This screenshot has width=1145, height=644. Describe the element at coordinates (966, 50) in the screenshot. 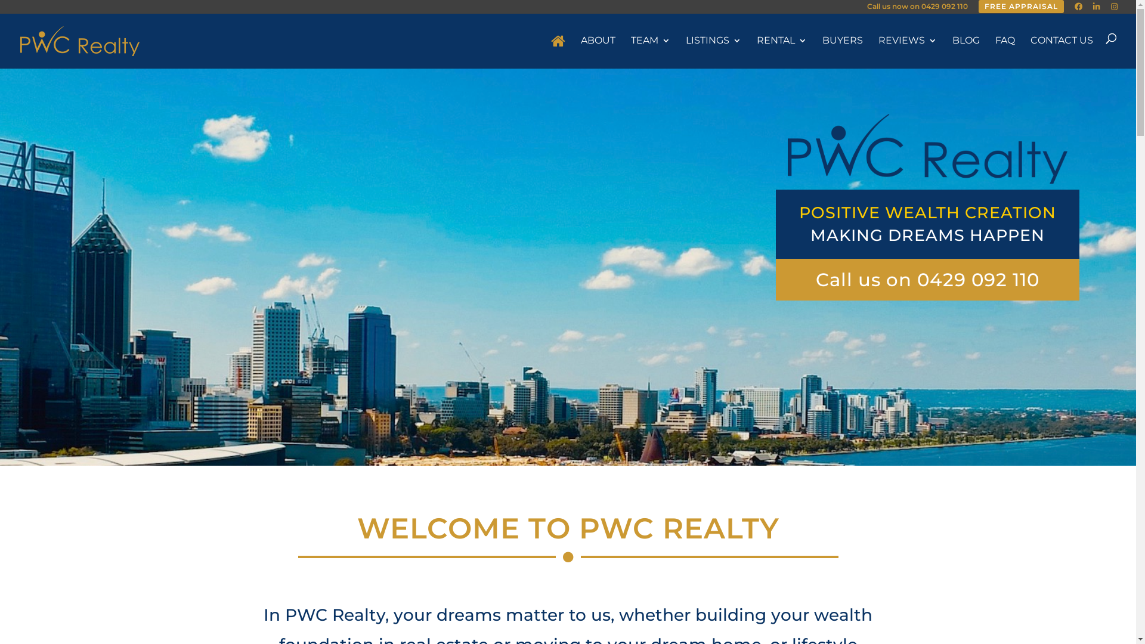

I see `BLOG` at that location.